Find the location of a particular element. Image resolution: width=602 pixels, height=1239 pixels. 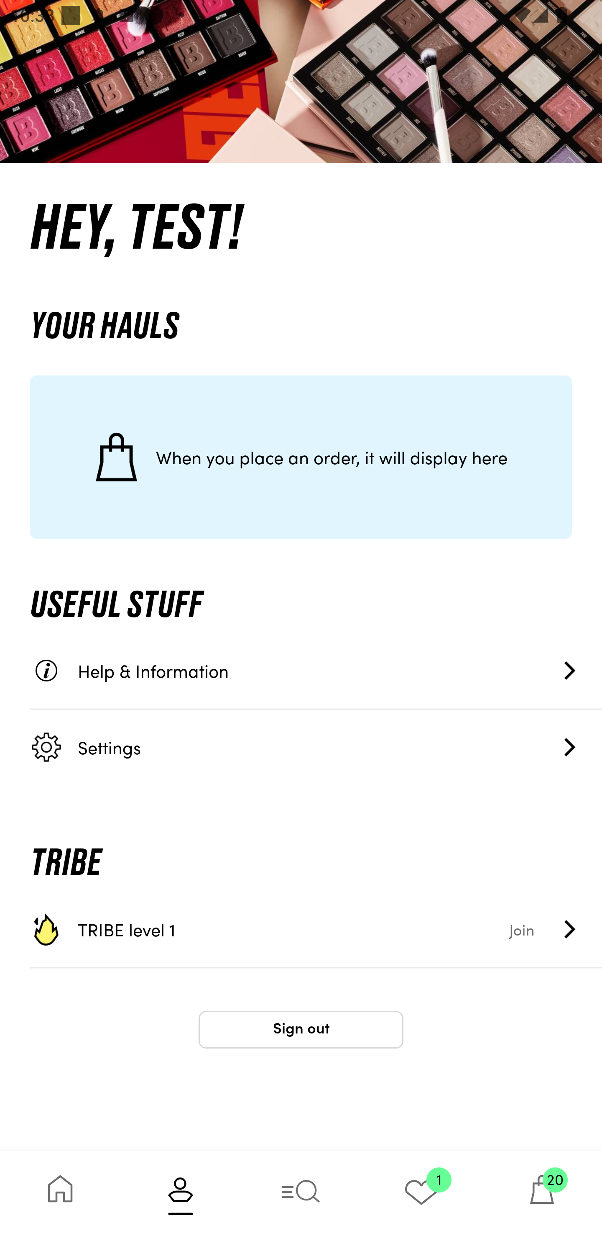

1 is located at coordinates (421, 1195).